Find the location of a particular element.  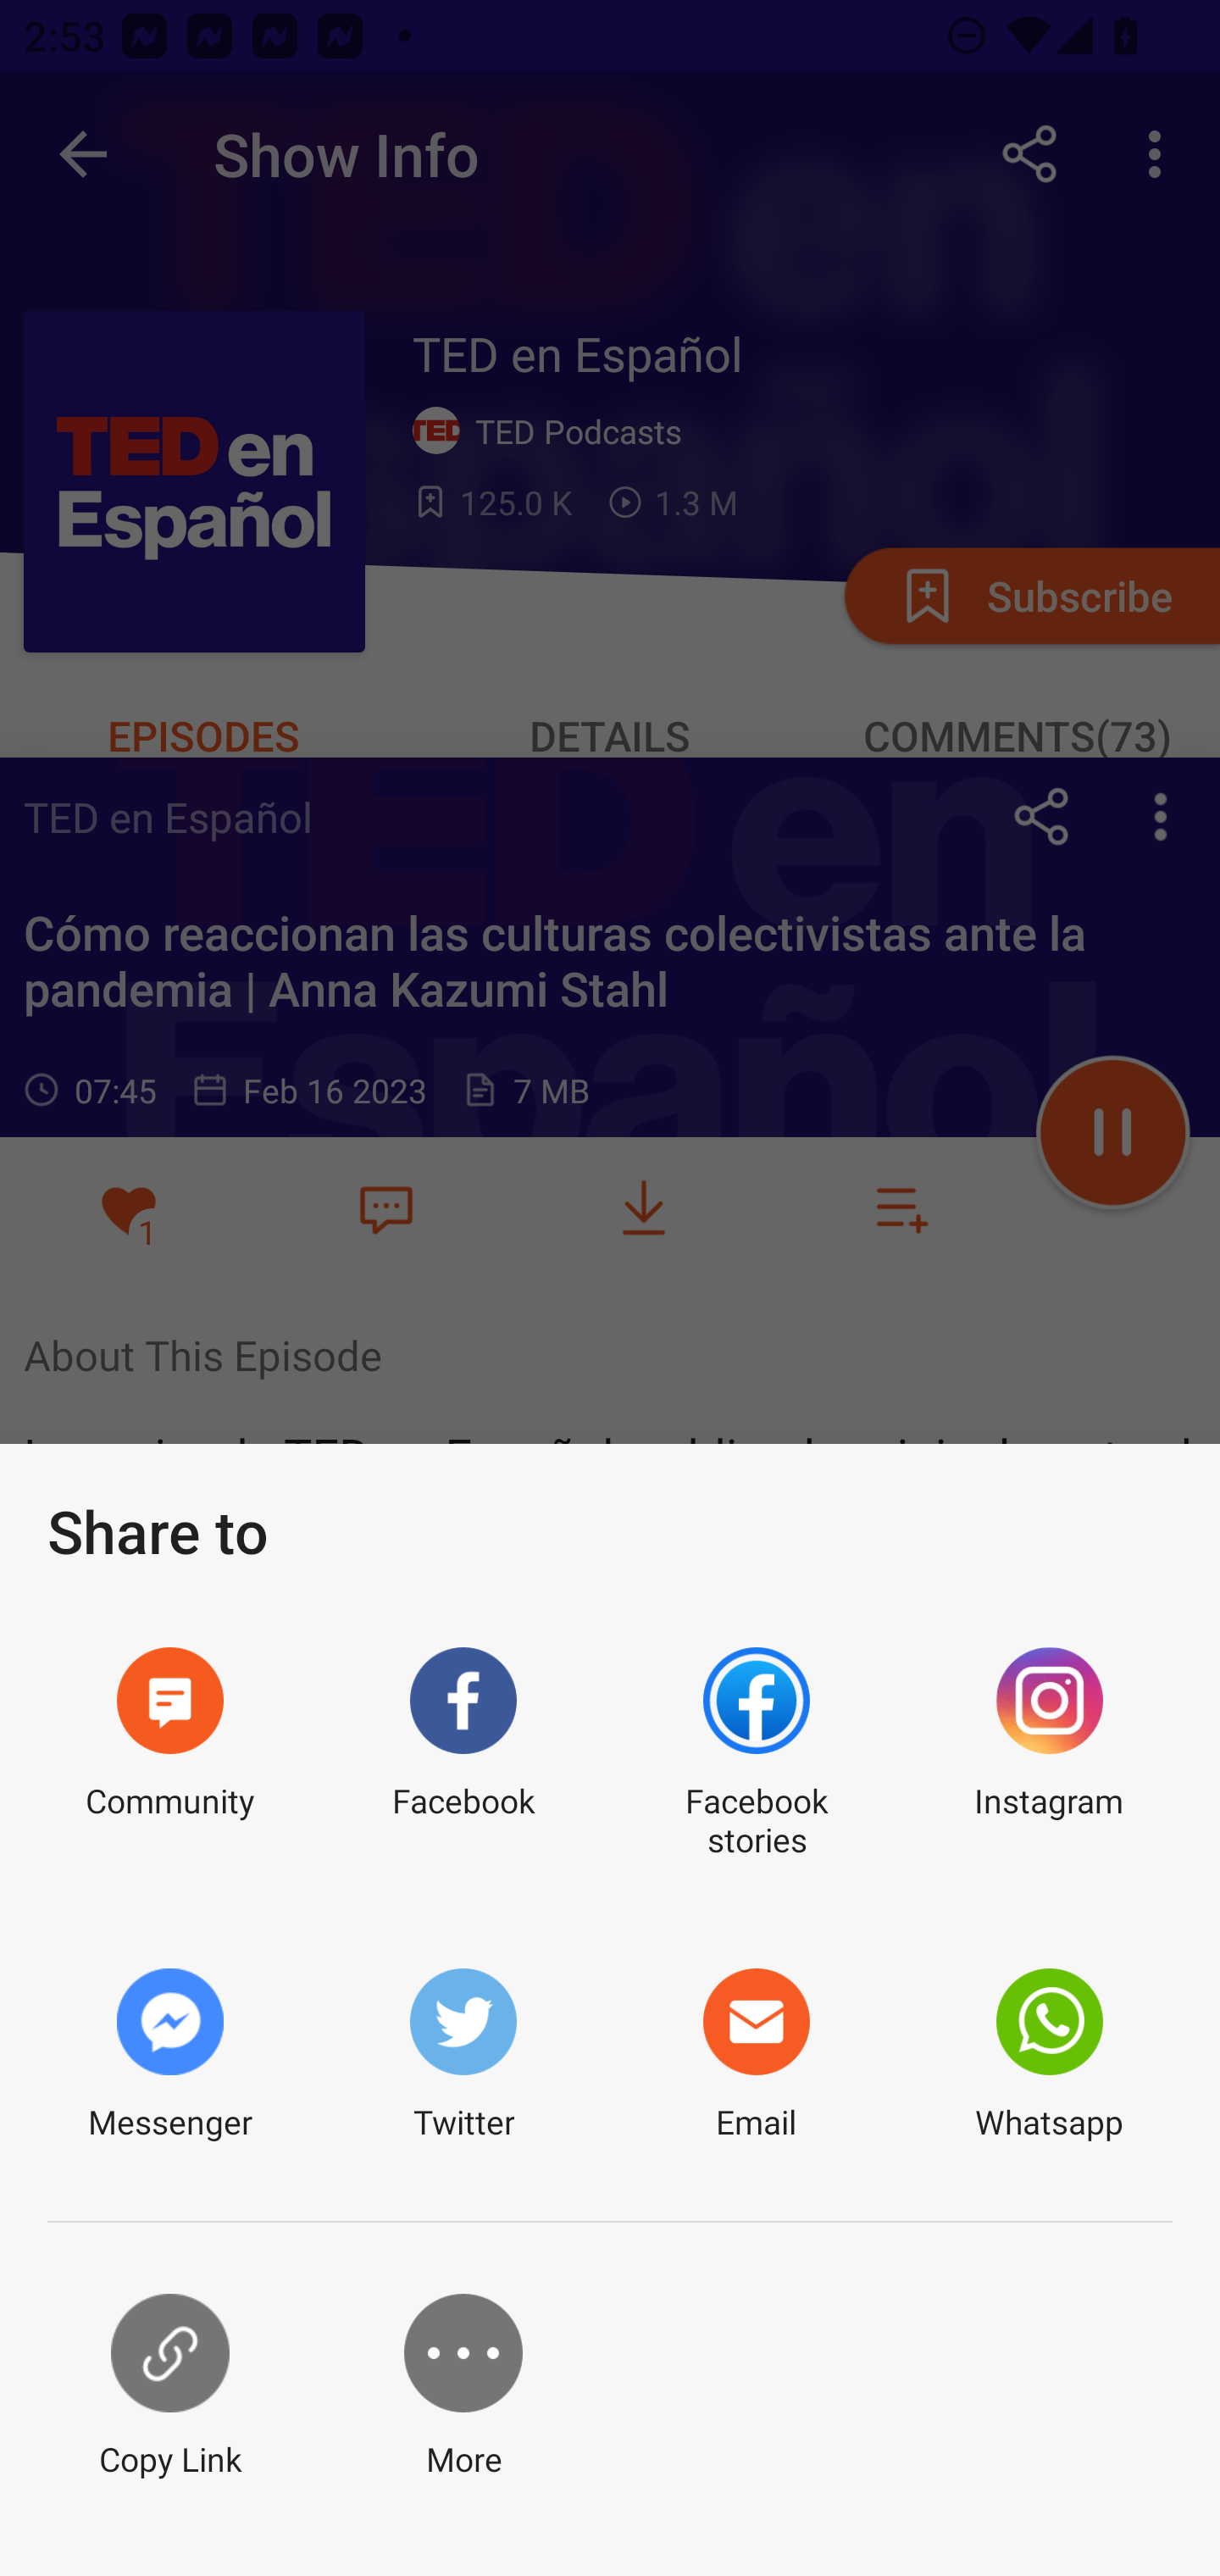

Community is located at coordinates (169, 1754).